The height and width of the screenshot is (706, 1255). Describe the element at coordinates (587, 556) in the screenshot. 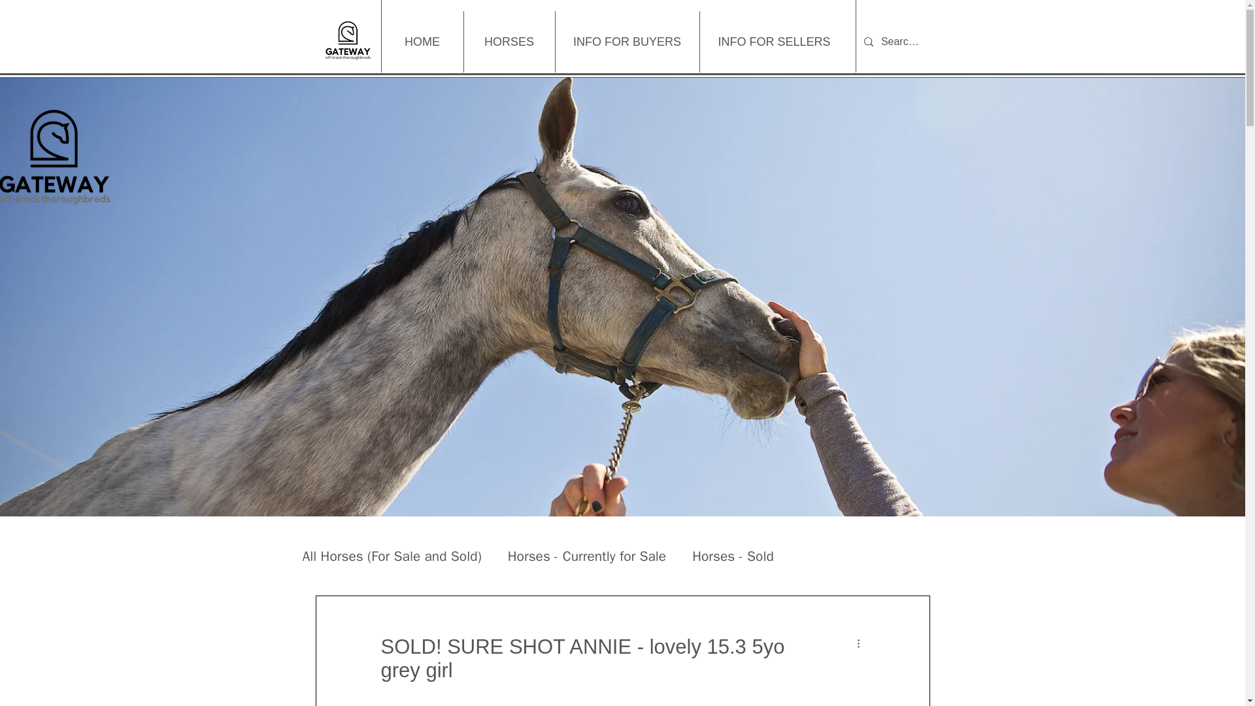

I see `Horses - Currently for Sale` at that location.